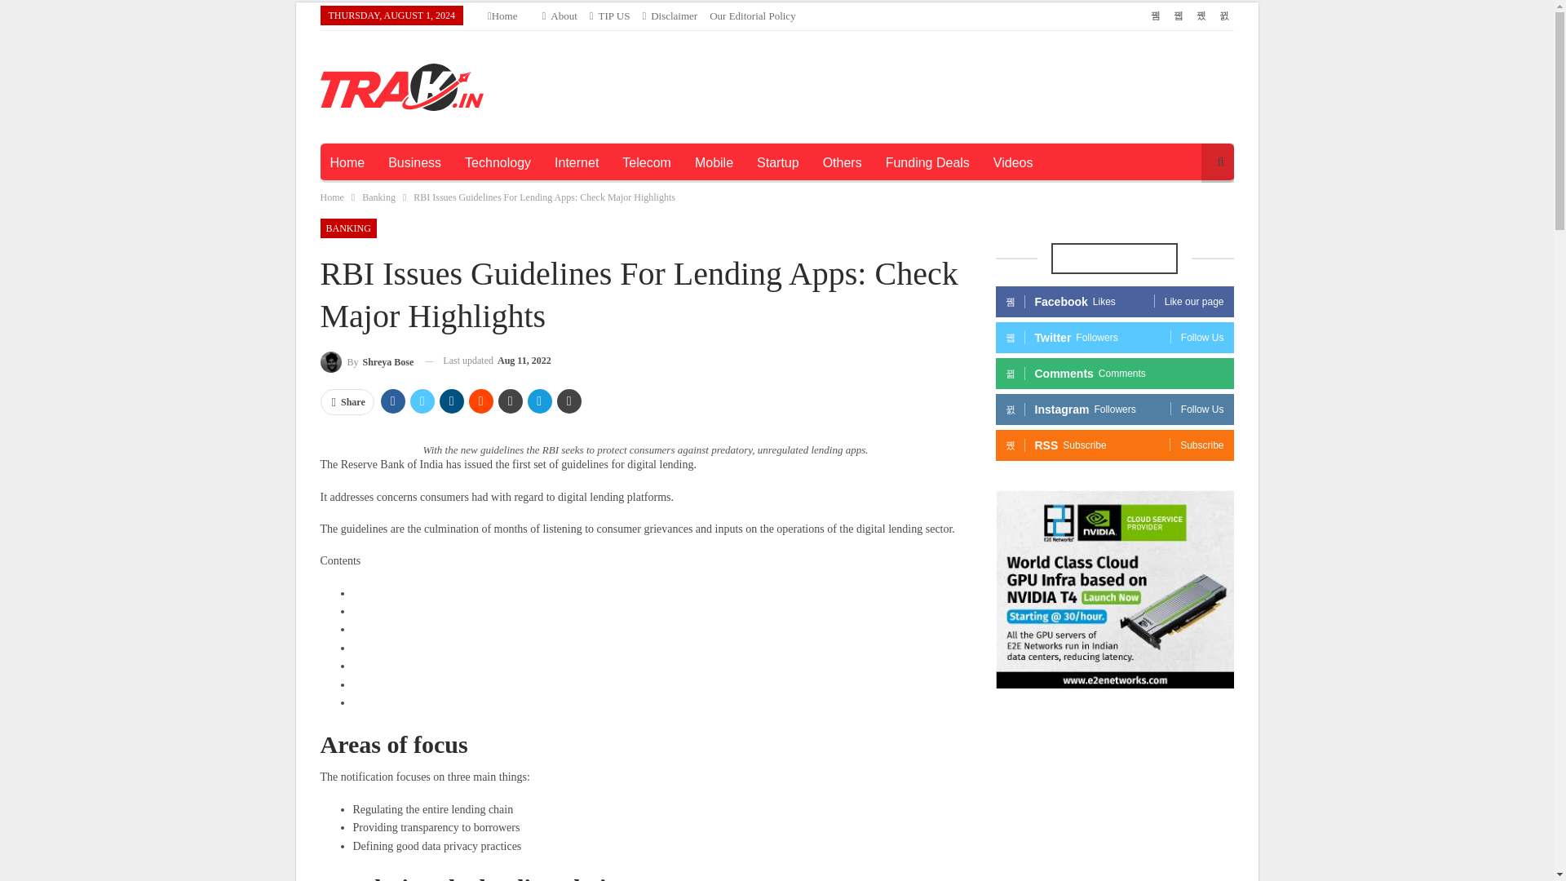  Describe the element at coordinates (365, 361) in the screenshot. I see `Browse Author Articles` at that location.